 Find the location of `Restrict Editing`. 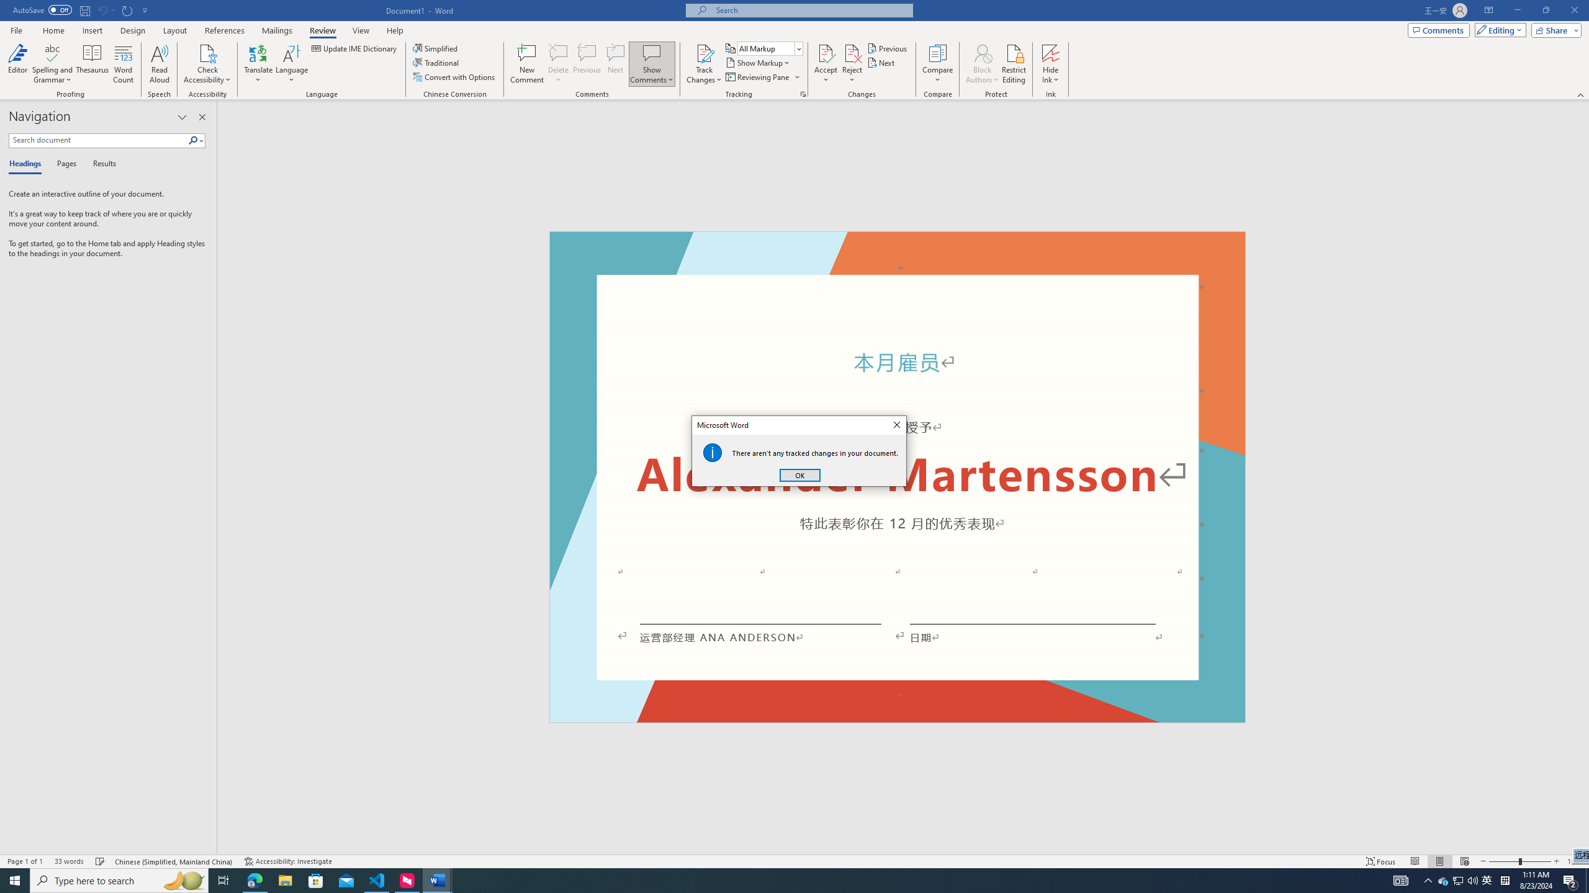

Restrict Editing is located at coordinates (254, 881).